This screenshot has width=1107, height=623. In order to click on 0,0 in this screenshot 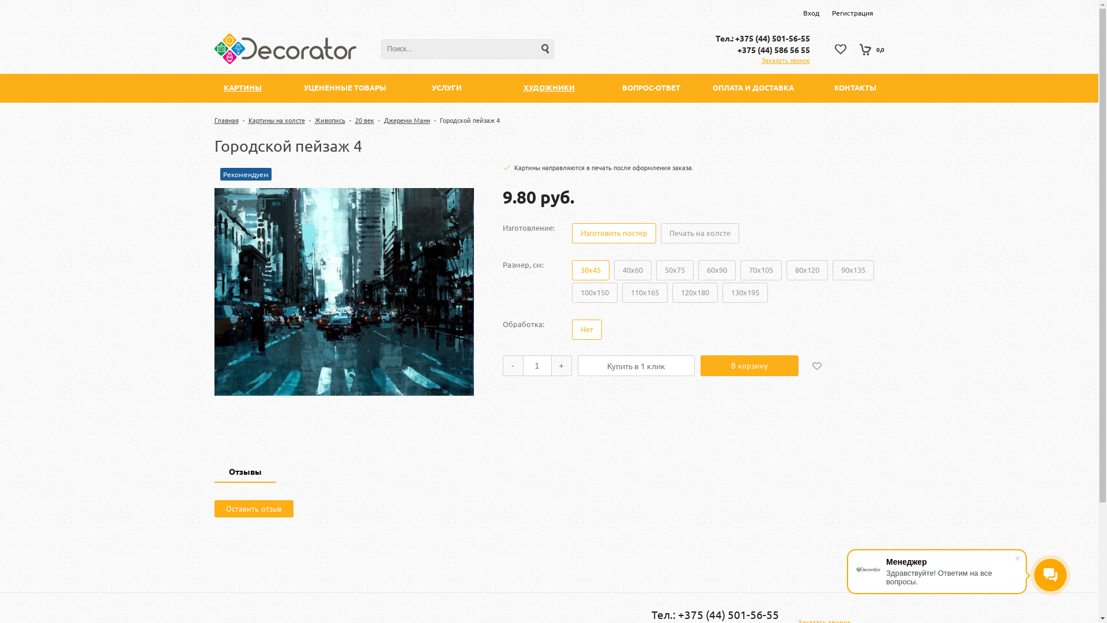, I will do `click(872, 50)`.